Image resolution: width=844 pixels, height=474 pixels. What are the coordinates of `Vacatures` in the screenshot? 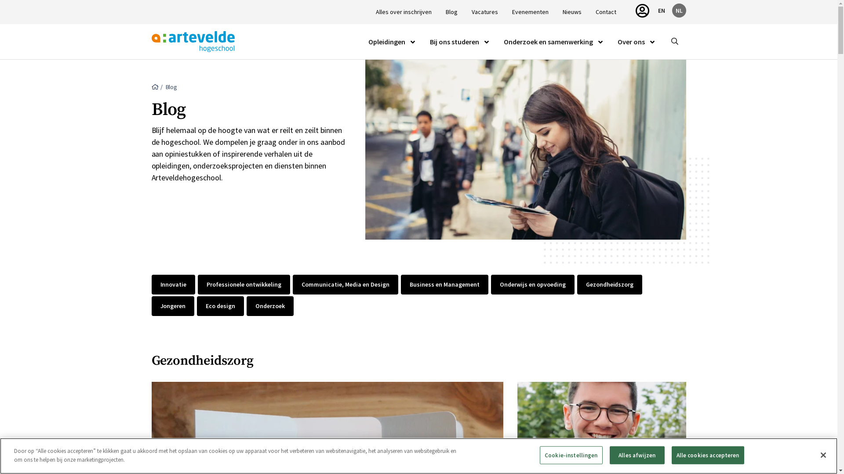 It's located at (484, 12).